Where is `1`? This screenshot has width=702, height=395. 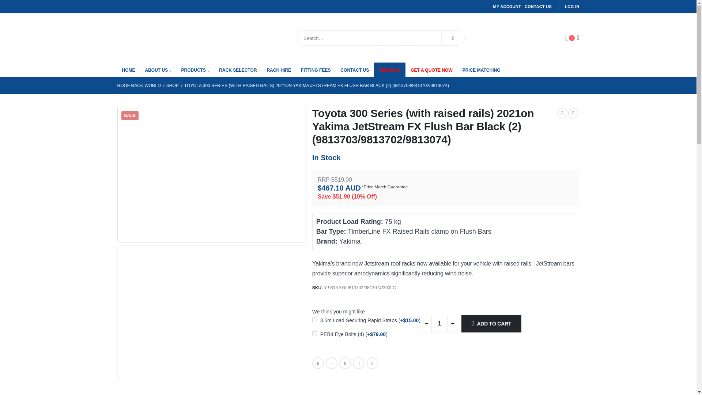
1 is located at coordinates (439, 323).